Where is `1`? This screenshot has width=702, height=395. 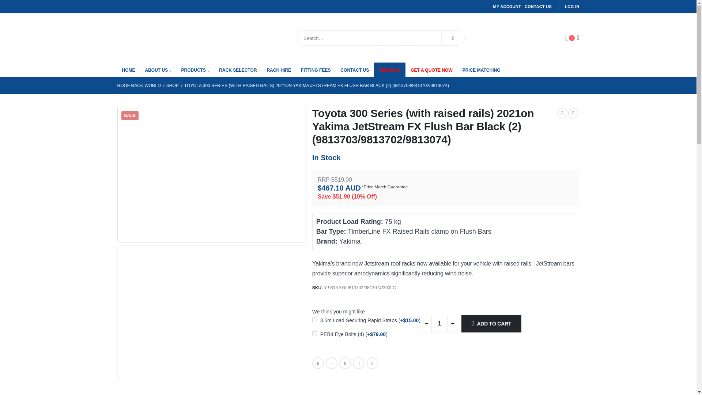
1 is located at coordinates (439, 323).